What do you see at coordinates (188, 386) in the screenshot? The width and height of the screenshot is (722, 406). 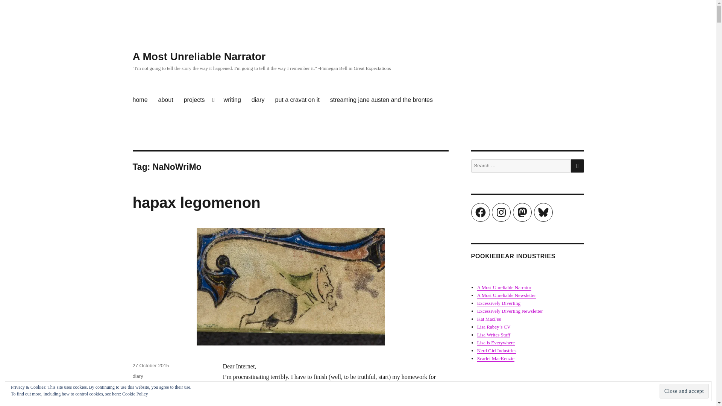 I see `Louisville` at bounding box center [188, 386].